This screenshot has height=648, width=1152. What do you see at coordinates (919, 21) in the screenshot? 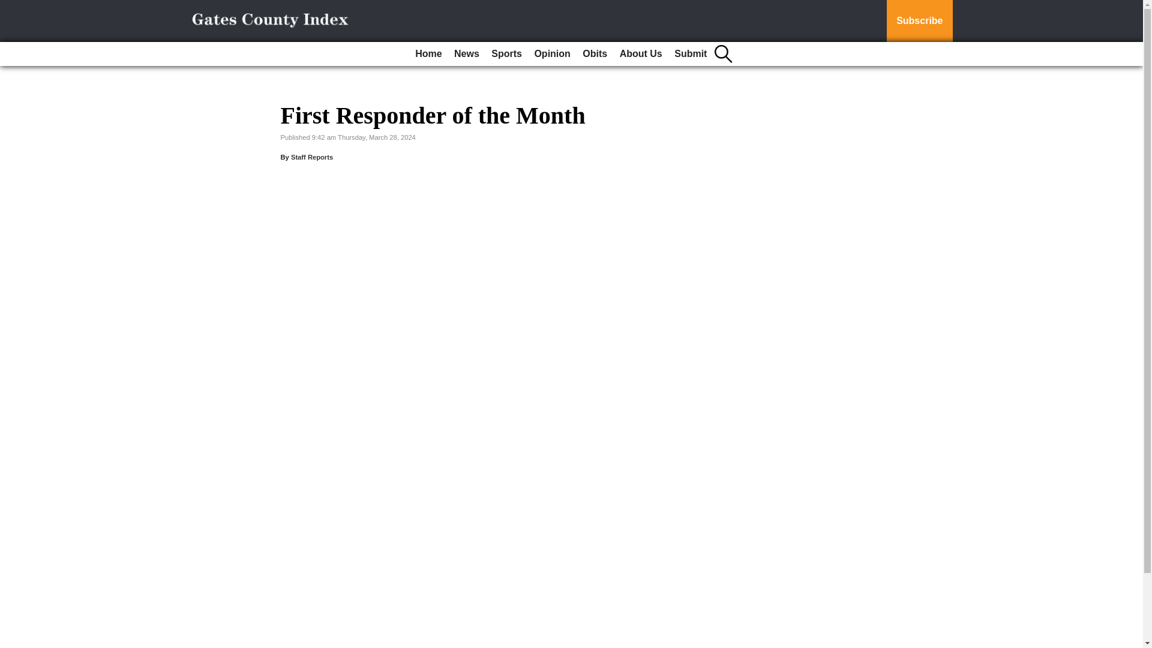
I see `Subscribe` at bounding box center [919, 21].